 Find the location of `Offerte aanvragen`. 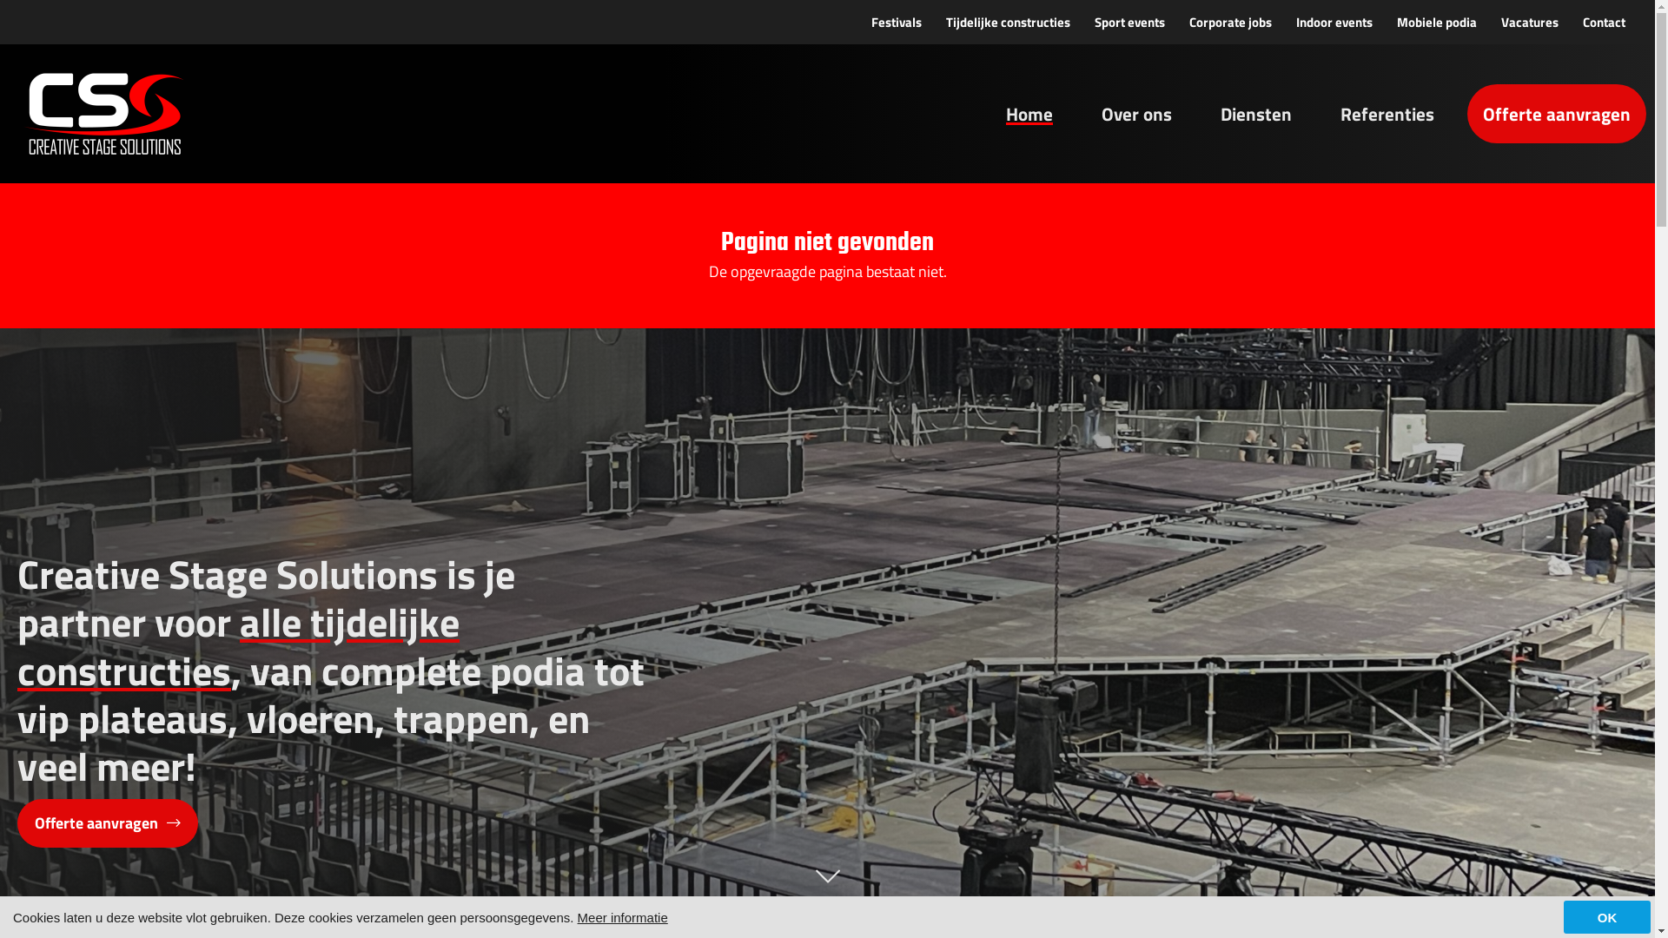

Offerte aanvragen is located at coordinates (1557, 114).